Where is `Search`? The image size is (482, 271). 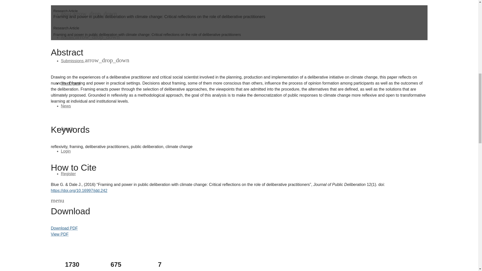 Search is located at coordinates (67, 128).